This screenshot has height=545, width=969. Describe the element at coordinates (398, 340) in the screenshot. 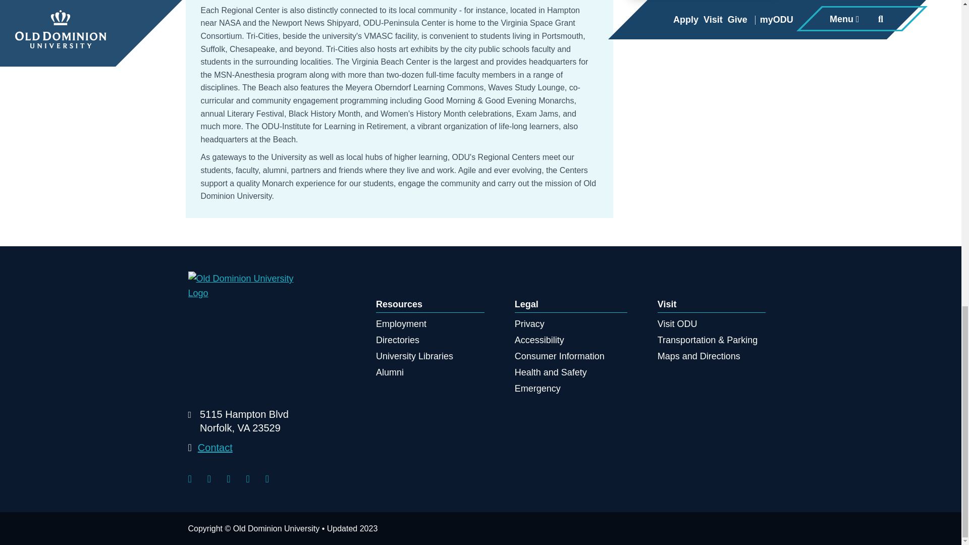

I see `University Libraries` at that location.